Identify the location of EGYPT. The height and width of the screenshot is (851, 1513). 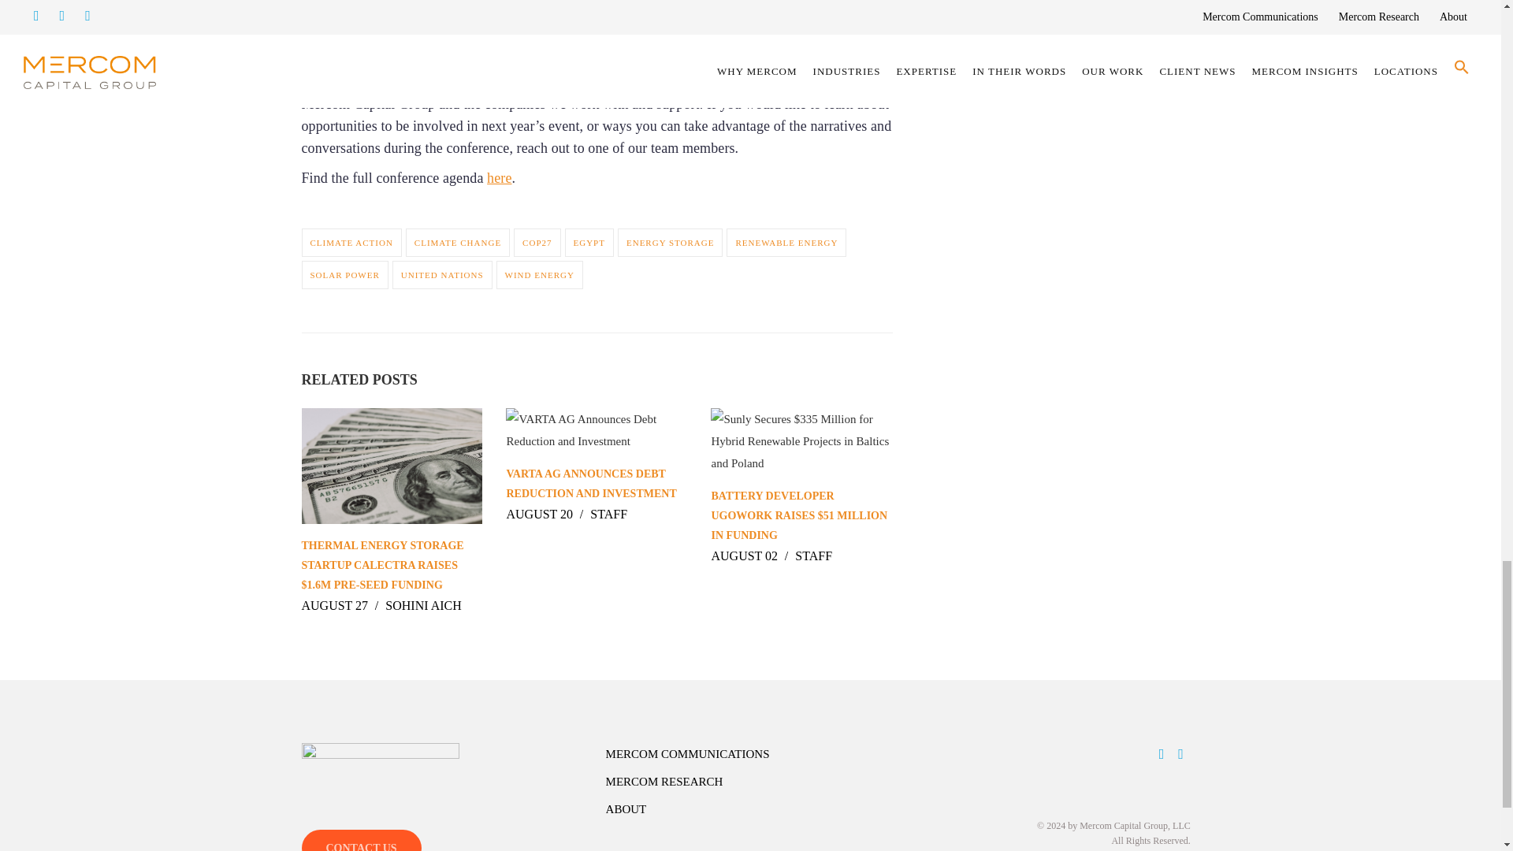
(589, 243).